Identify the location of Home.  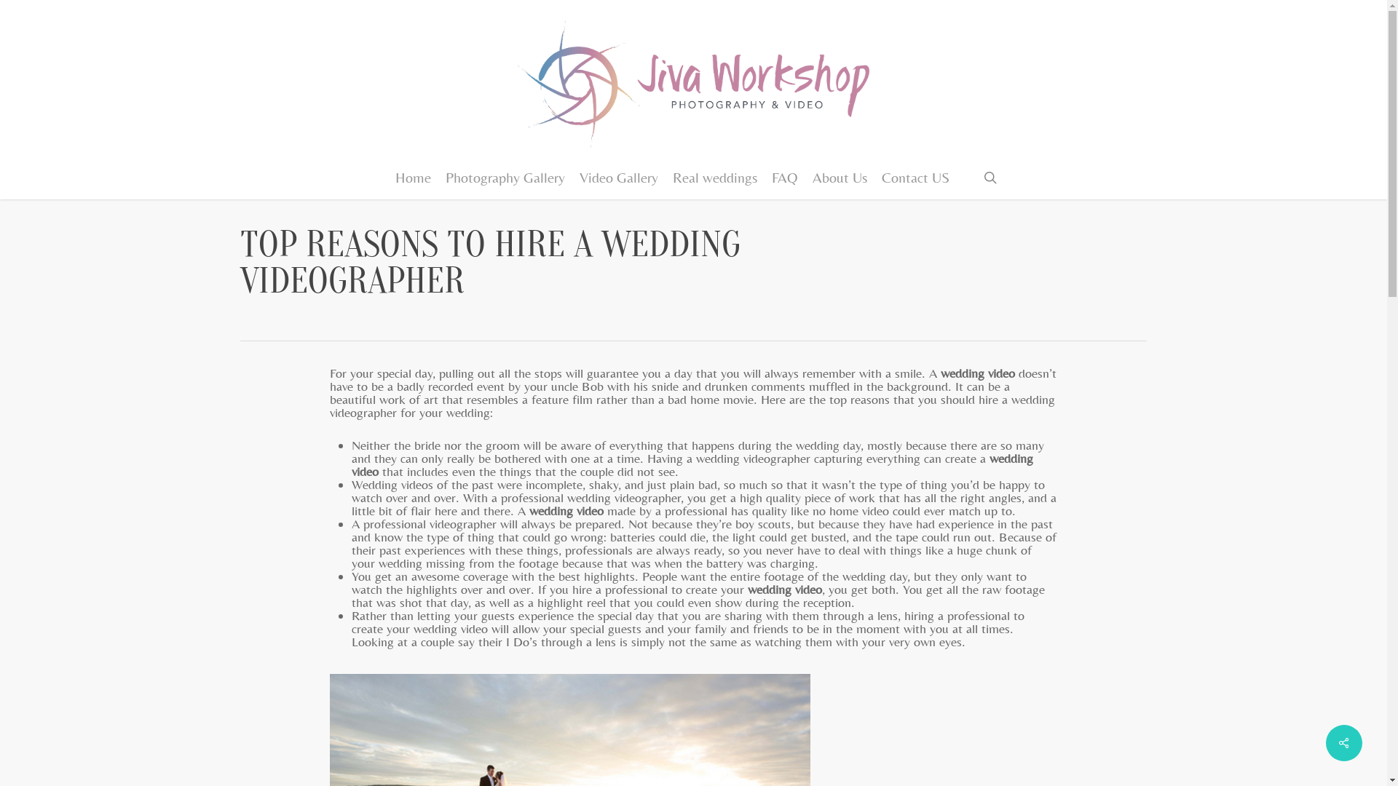
(414, 178).